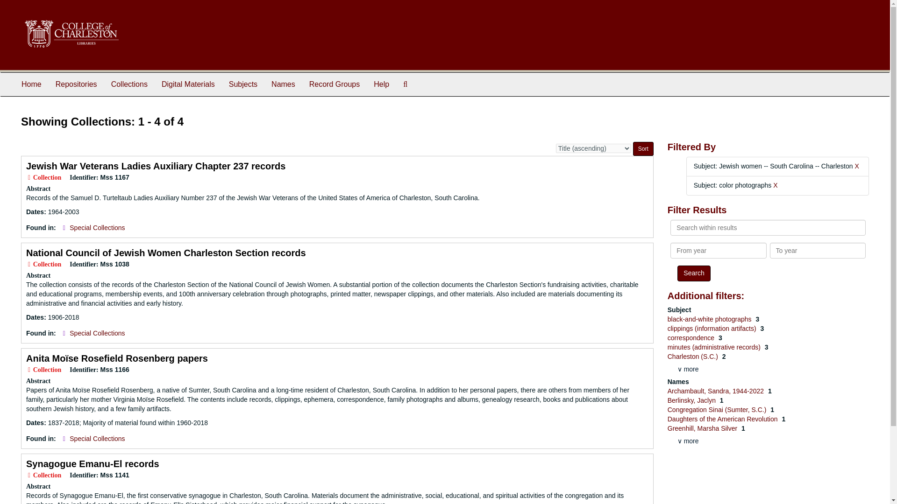 The height and width of the screenshot is (504, 897). What do you see at coordinates (691, 338) in the screenshot?
I see `correspondence` at bounding box center [691, 338].